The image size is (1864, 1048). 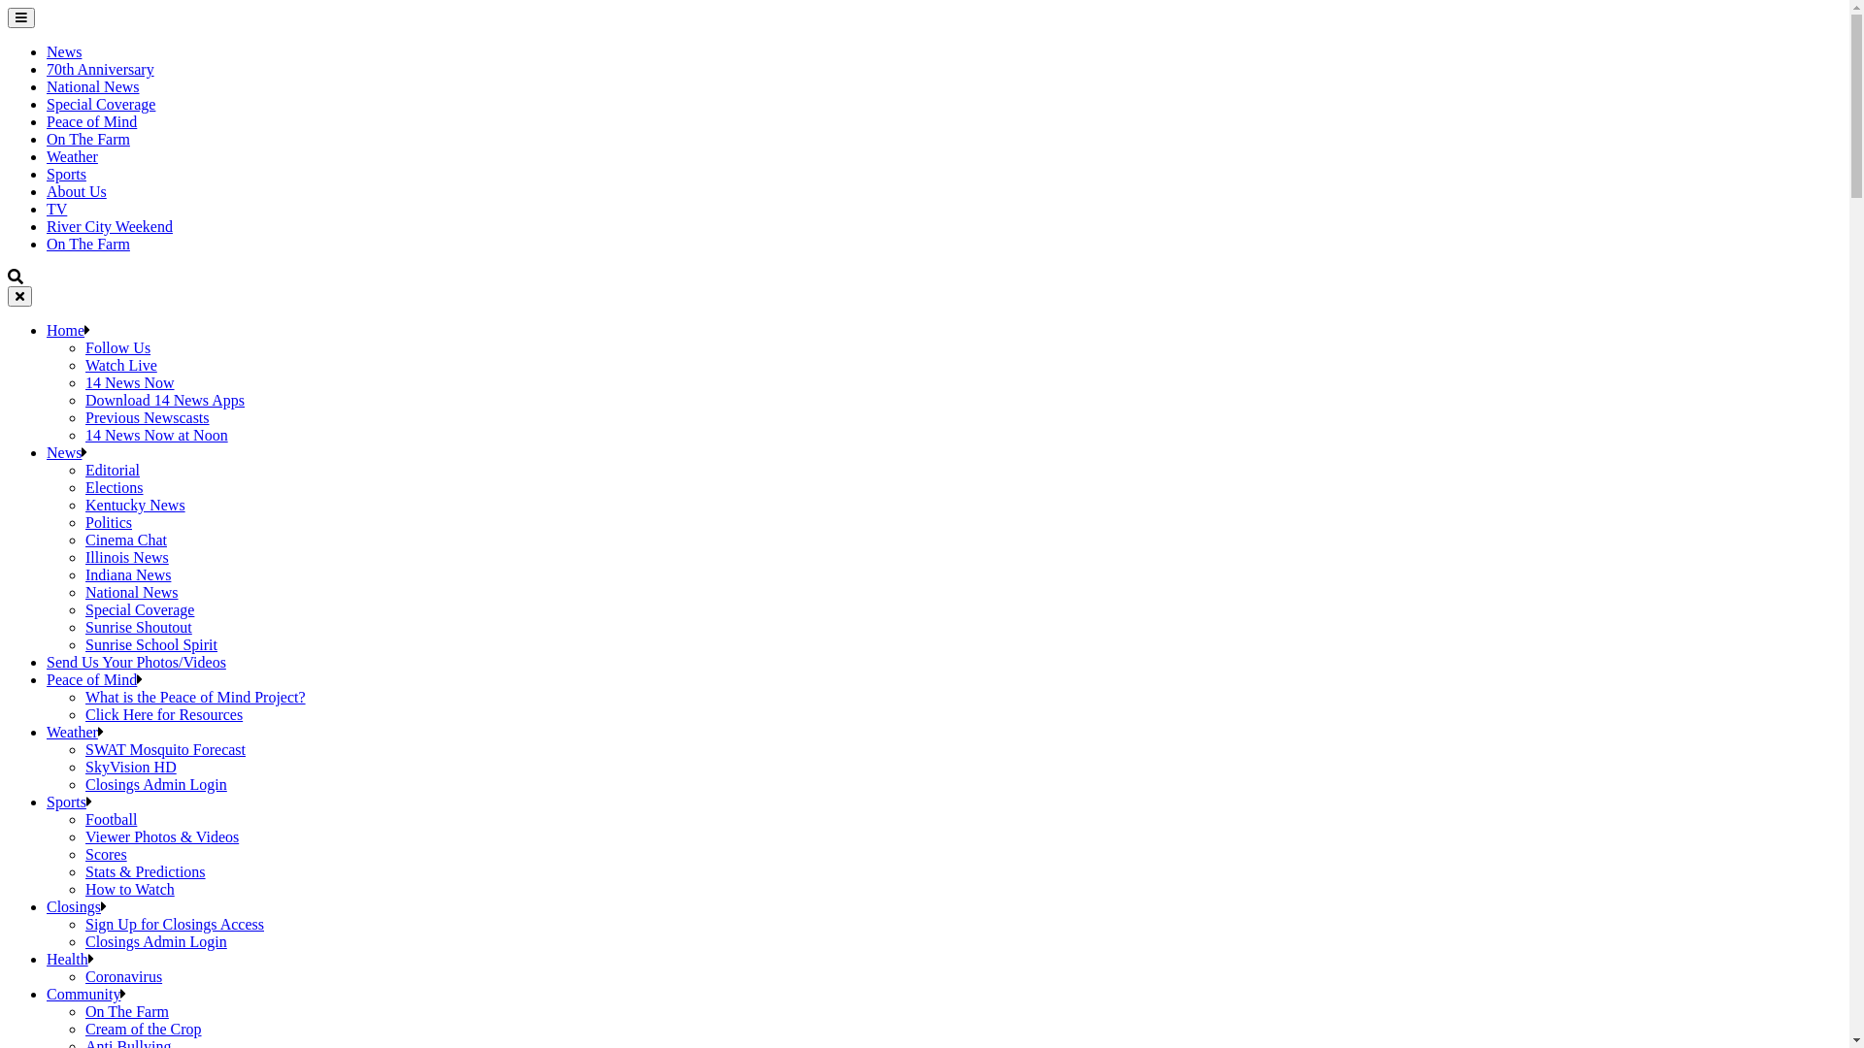 What do you see at coordinates (91, 122) in the screenshot?
I see `Peace of Mind` at bounding box center [91, 122].